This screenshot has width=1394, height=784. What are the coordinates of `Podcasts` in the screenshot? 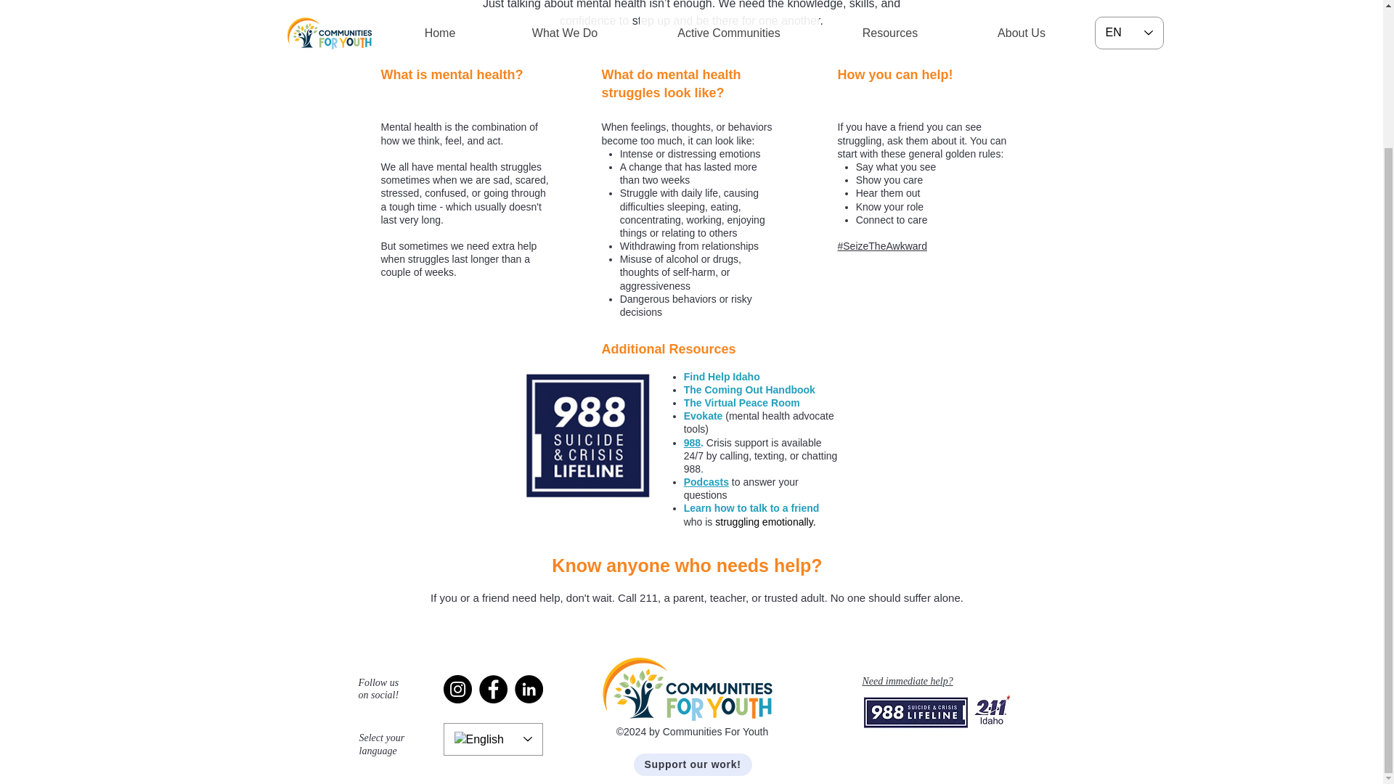 It's located at (706, 481).